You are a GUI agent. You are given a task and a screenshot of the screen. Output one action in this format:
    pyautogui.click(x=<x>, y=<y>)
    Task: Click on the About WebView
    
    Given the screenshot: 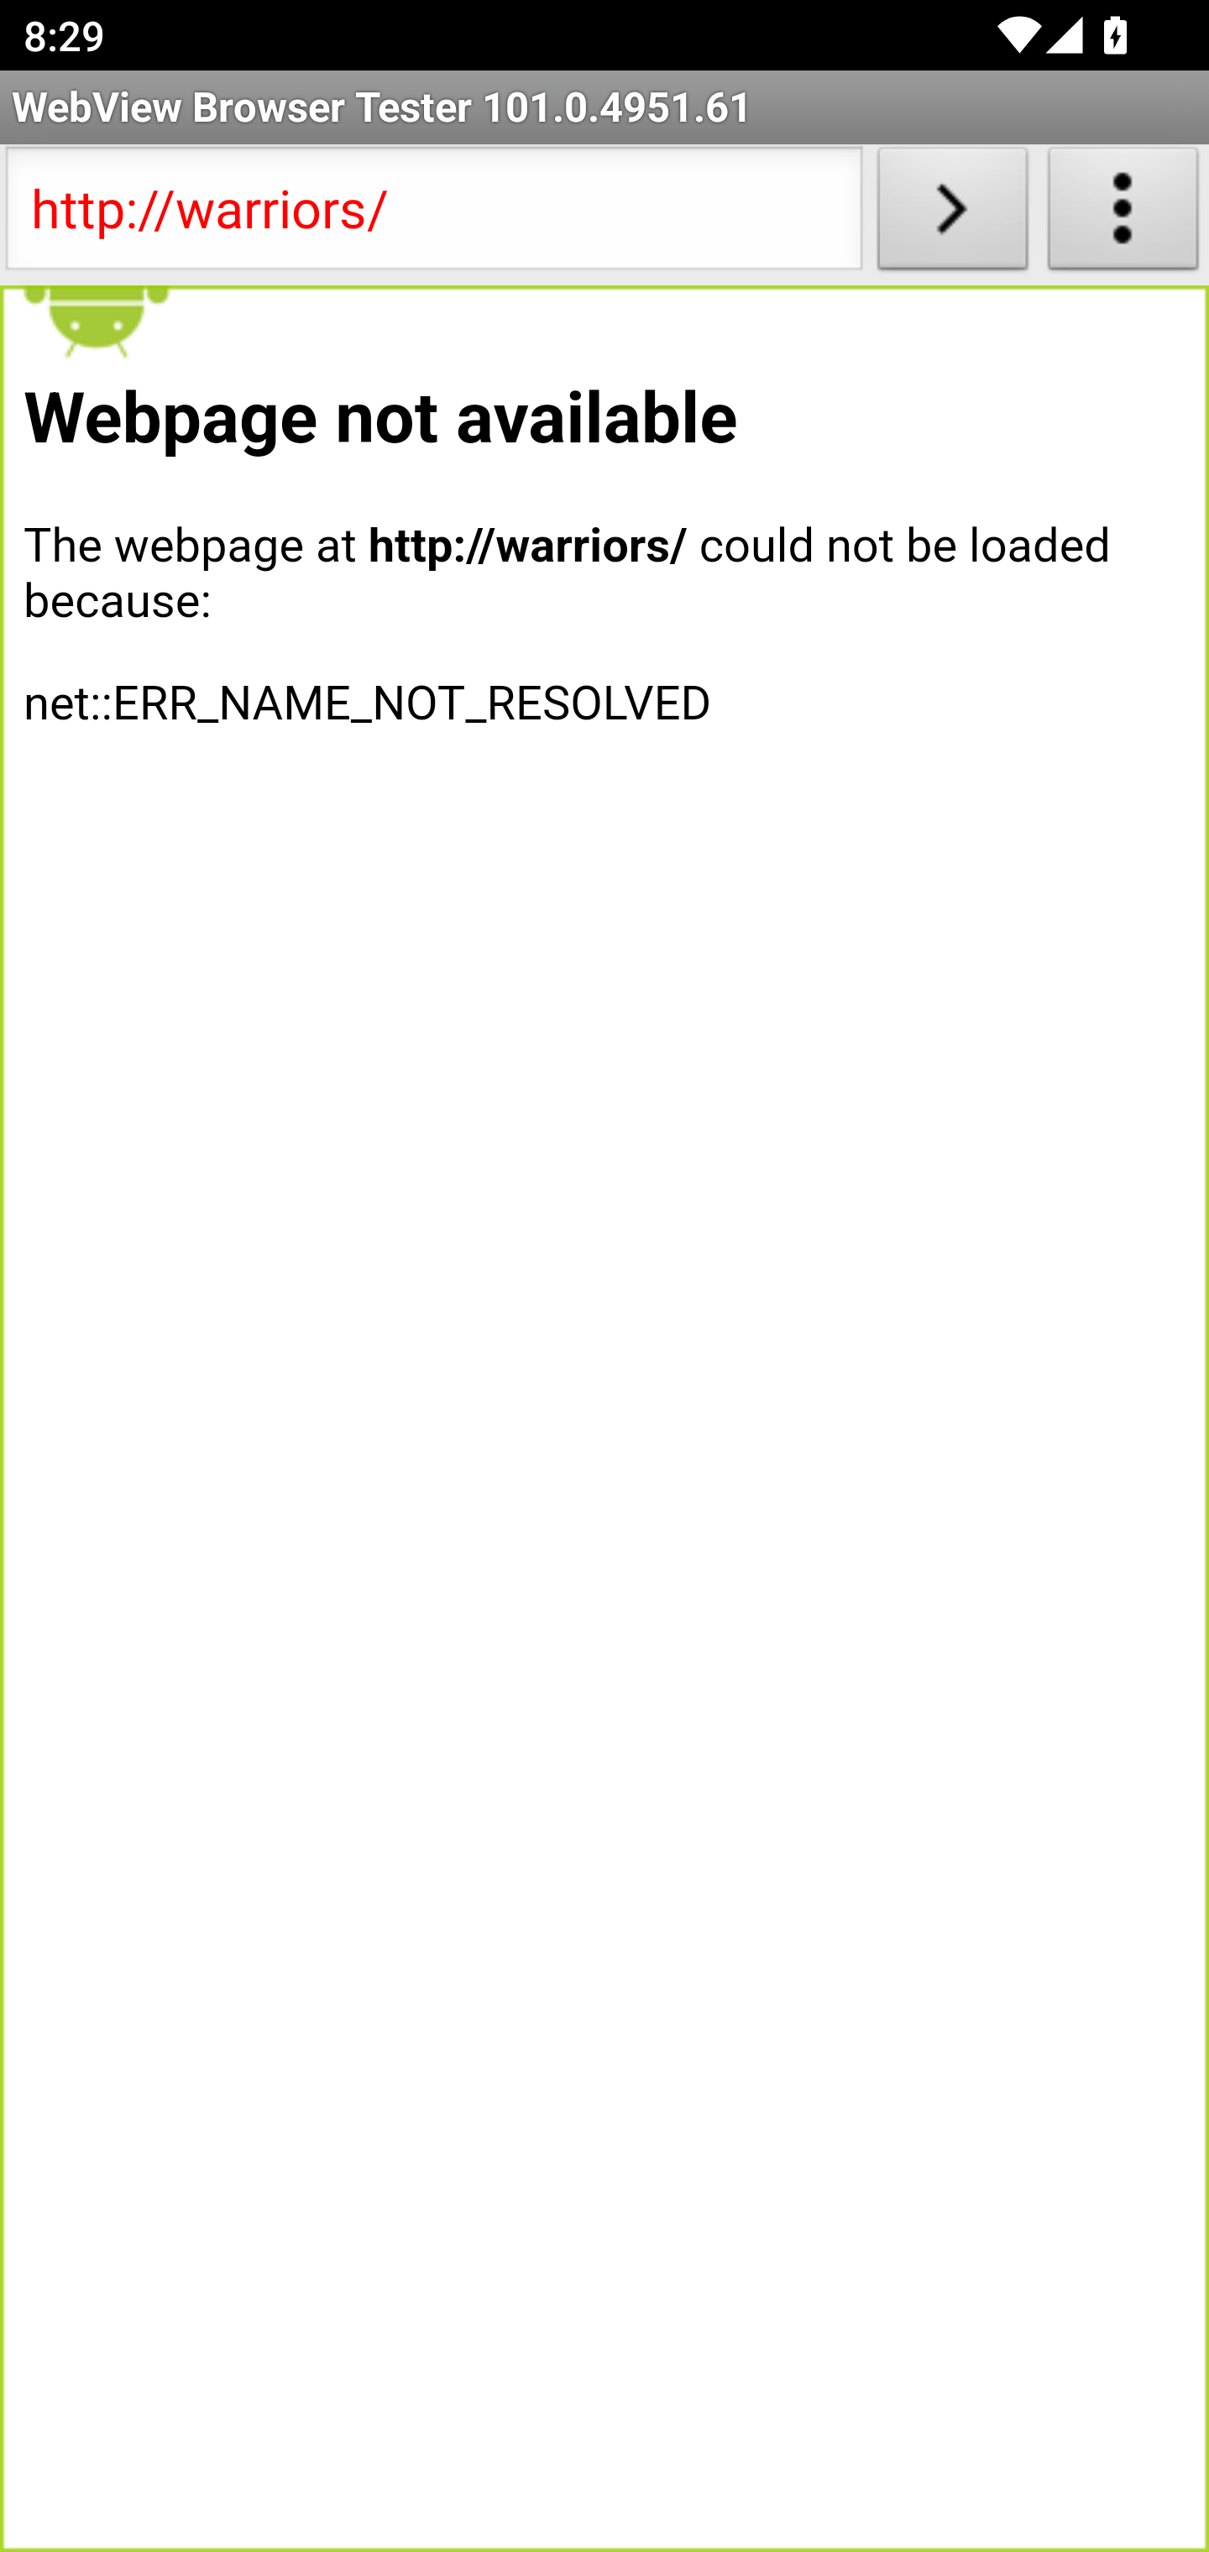 What is the action you would take?
    pyautogui.click(x=1123, y=215)
    